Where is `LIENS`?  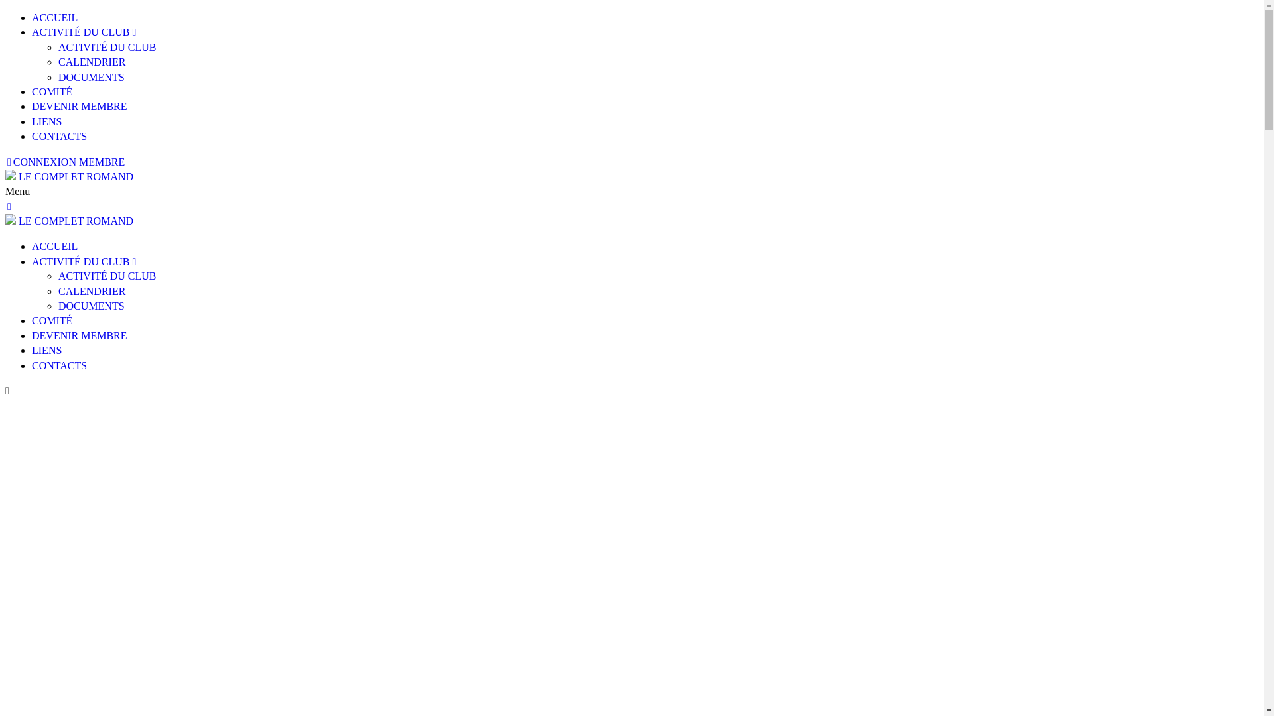
LIENS is located at coordinates (46, 350).